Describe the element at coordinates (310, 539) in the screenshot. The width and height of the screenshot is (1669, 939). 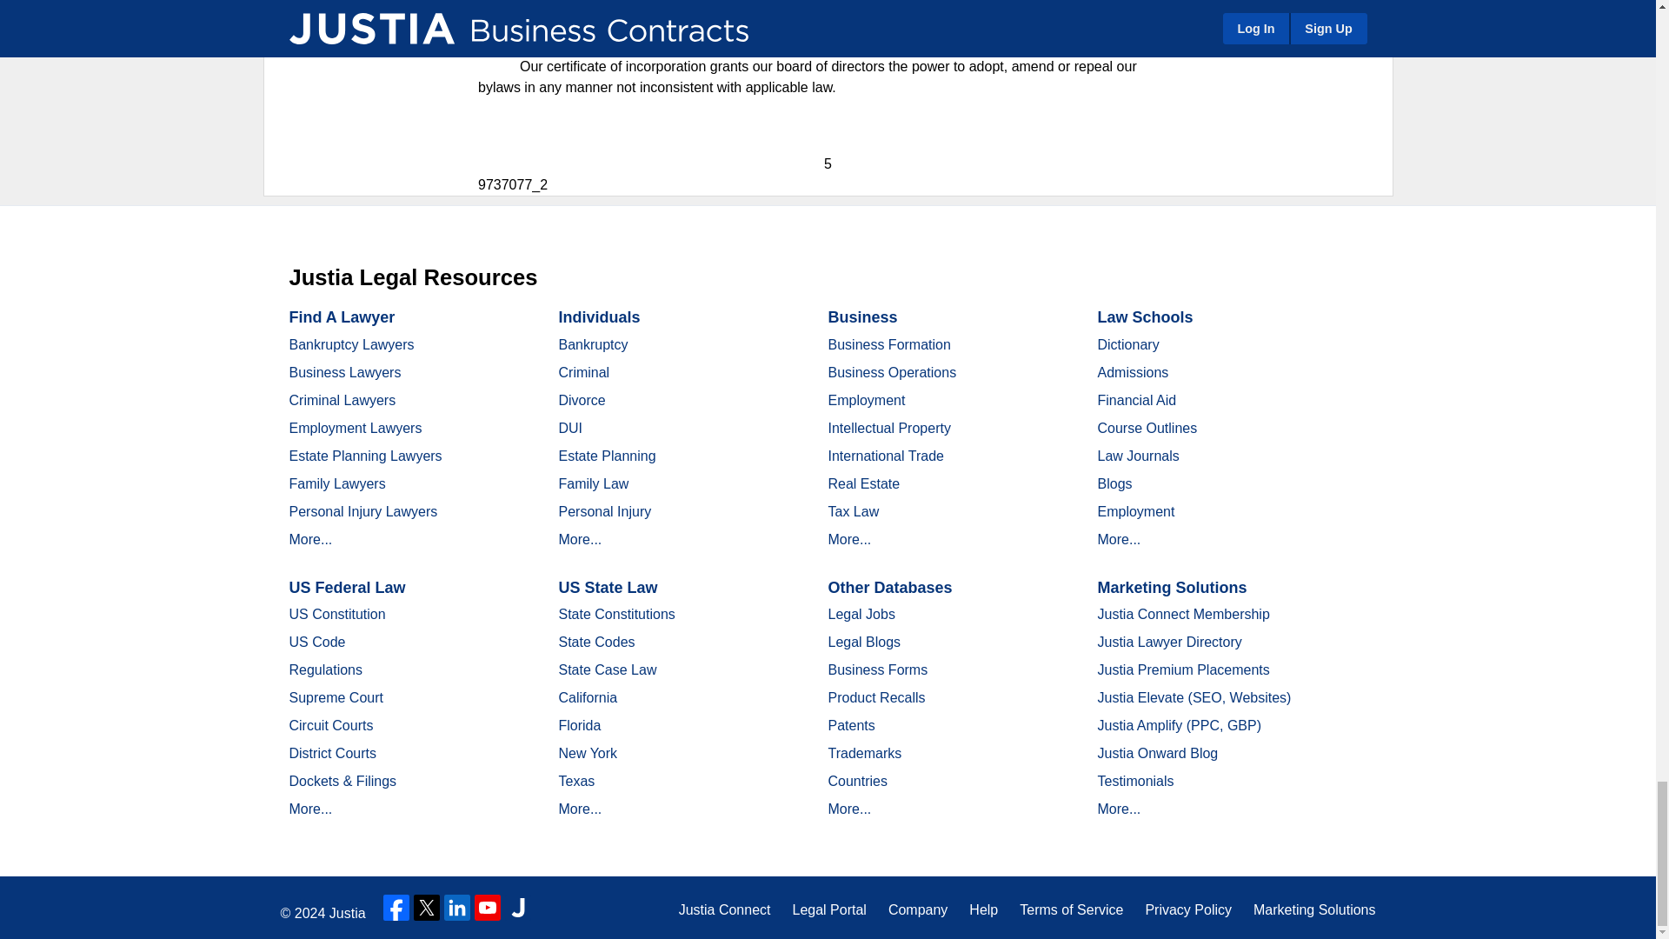
I see `More...` at that location.